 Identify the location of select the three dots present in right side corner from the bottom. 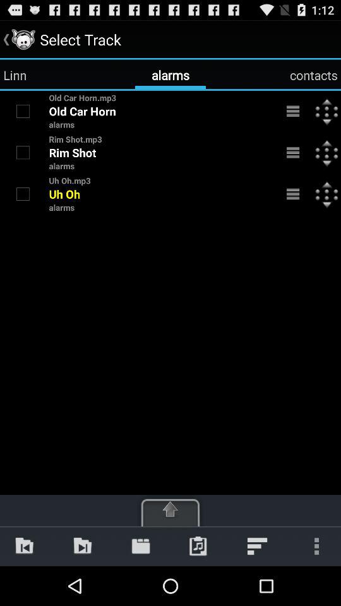
(314, 546).